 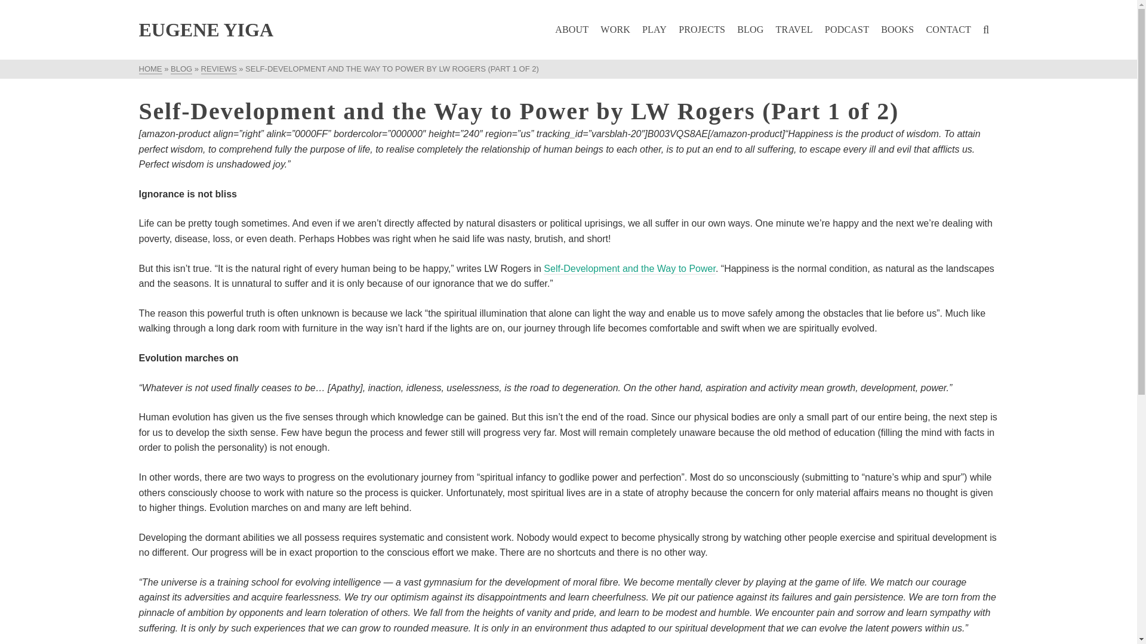 What do you see at coordinates (629, 269) in the screenshot?
I see `Self-Development and the Way to Power` at bounding box center [629, 269].